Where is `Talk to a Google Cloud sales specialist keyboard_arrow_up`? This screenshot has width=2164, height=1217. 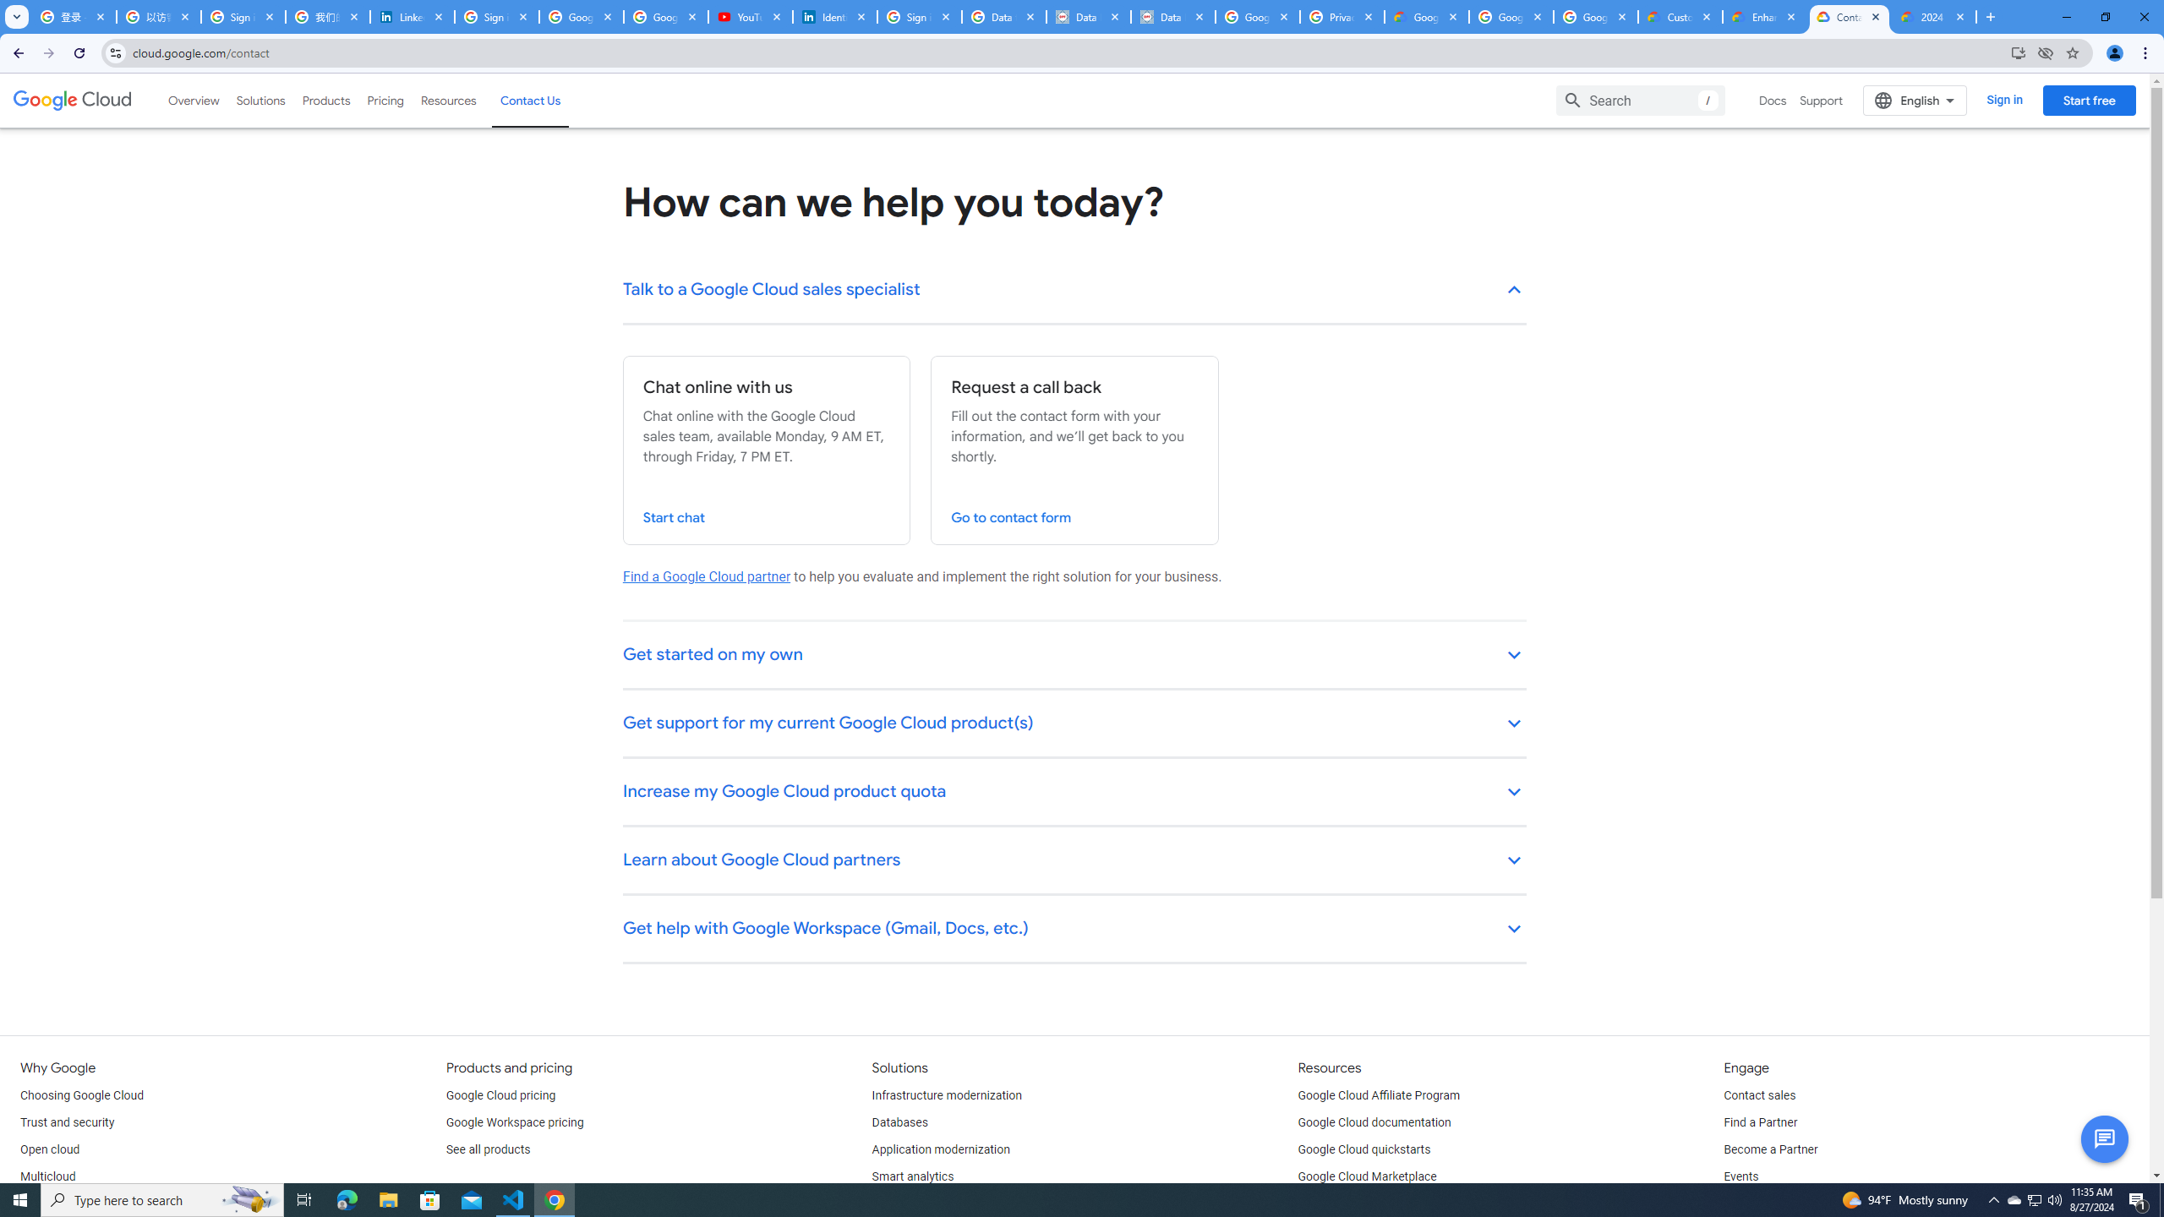 Talk to a Google Cloud sales specialist keyboard_arrow_up is located at coordinates (1075, 291).